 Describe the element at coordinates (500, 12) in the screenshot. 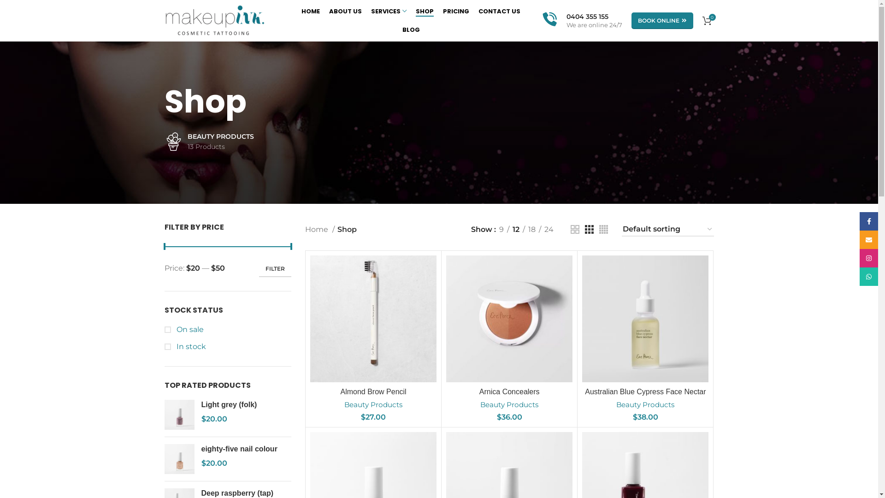

I see `CONTACT US` at that location.